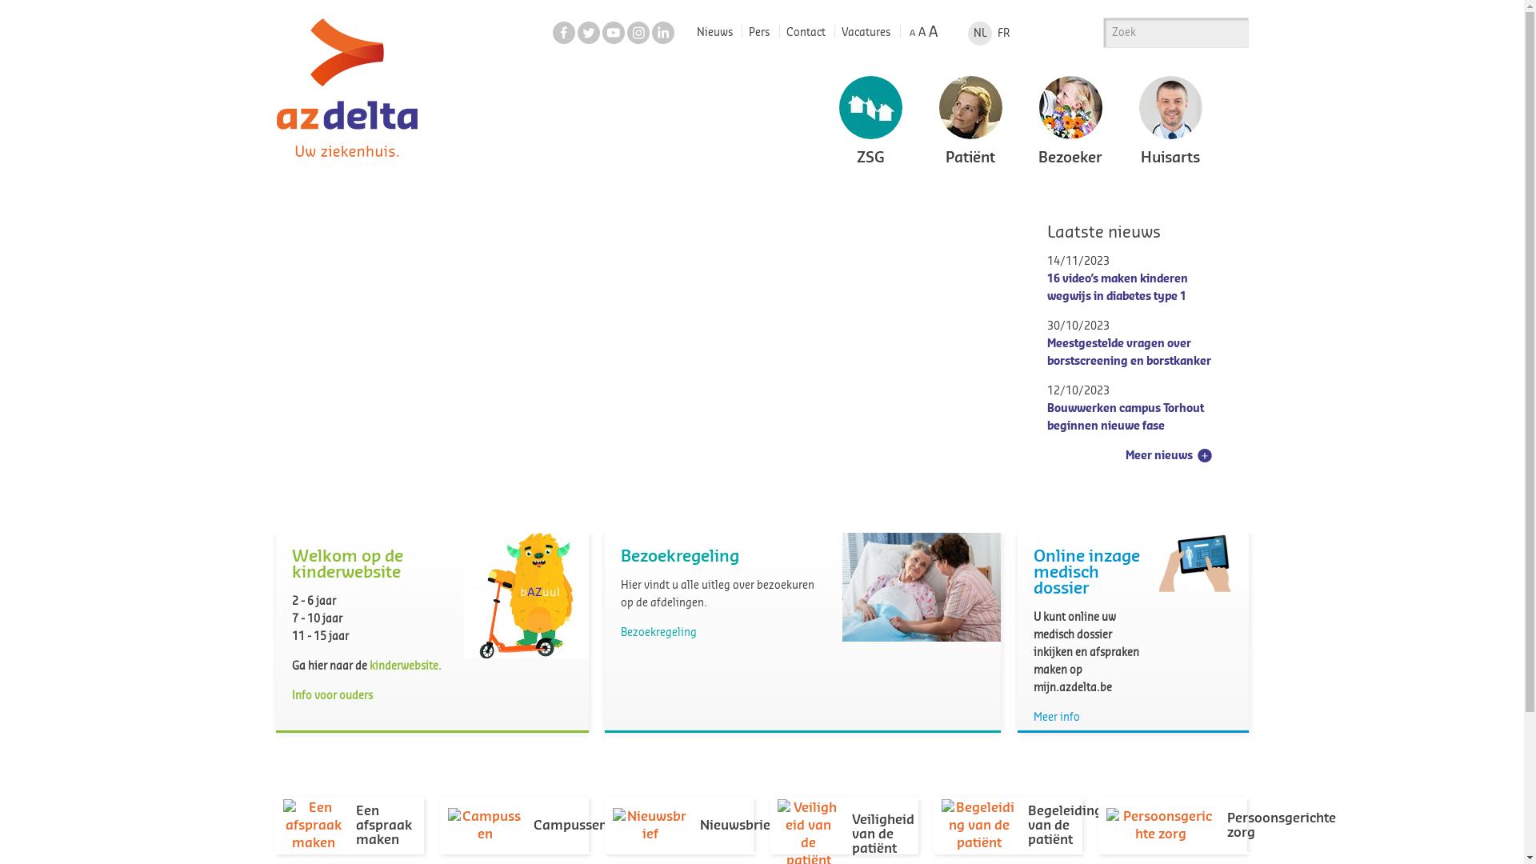 The image size is (1536, 864). I want to click on animatiebeeld tablet, so click(1202, 562).